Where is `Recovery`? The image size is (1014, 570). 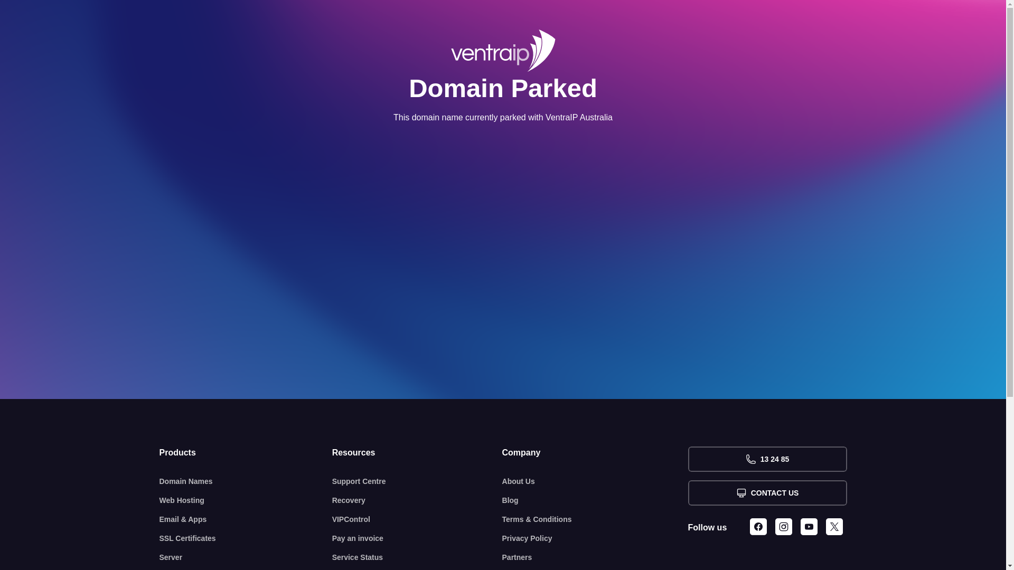
Recovery is located at coordinates (417, 500).